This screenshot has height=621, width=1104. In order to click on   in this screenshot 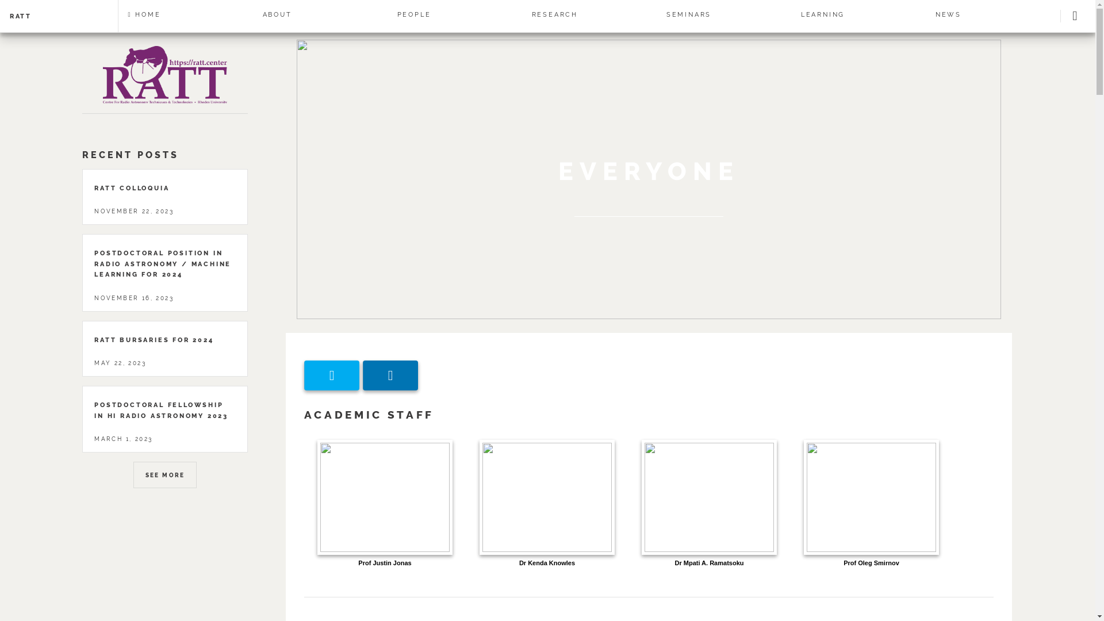, I will do `click(1078, 16)`.